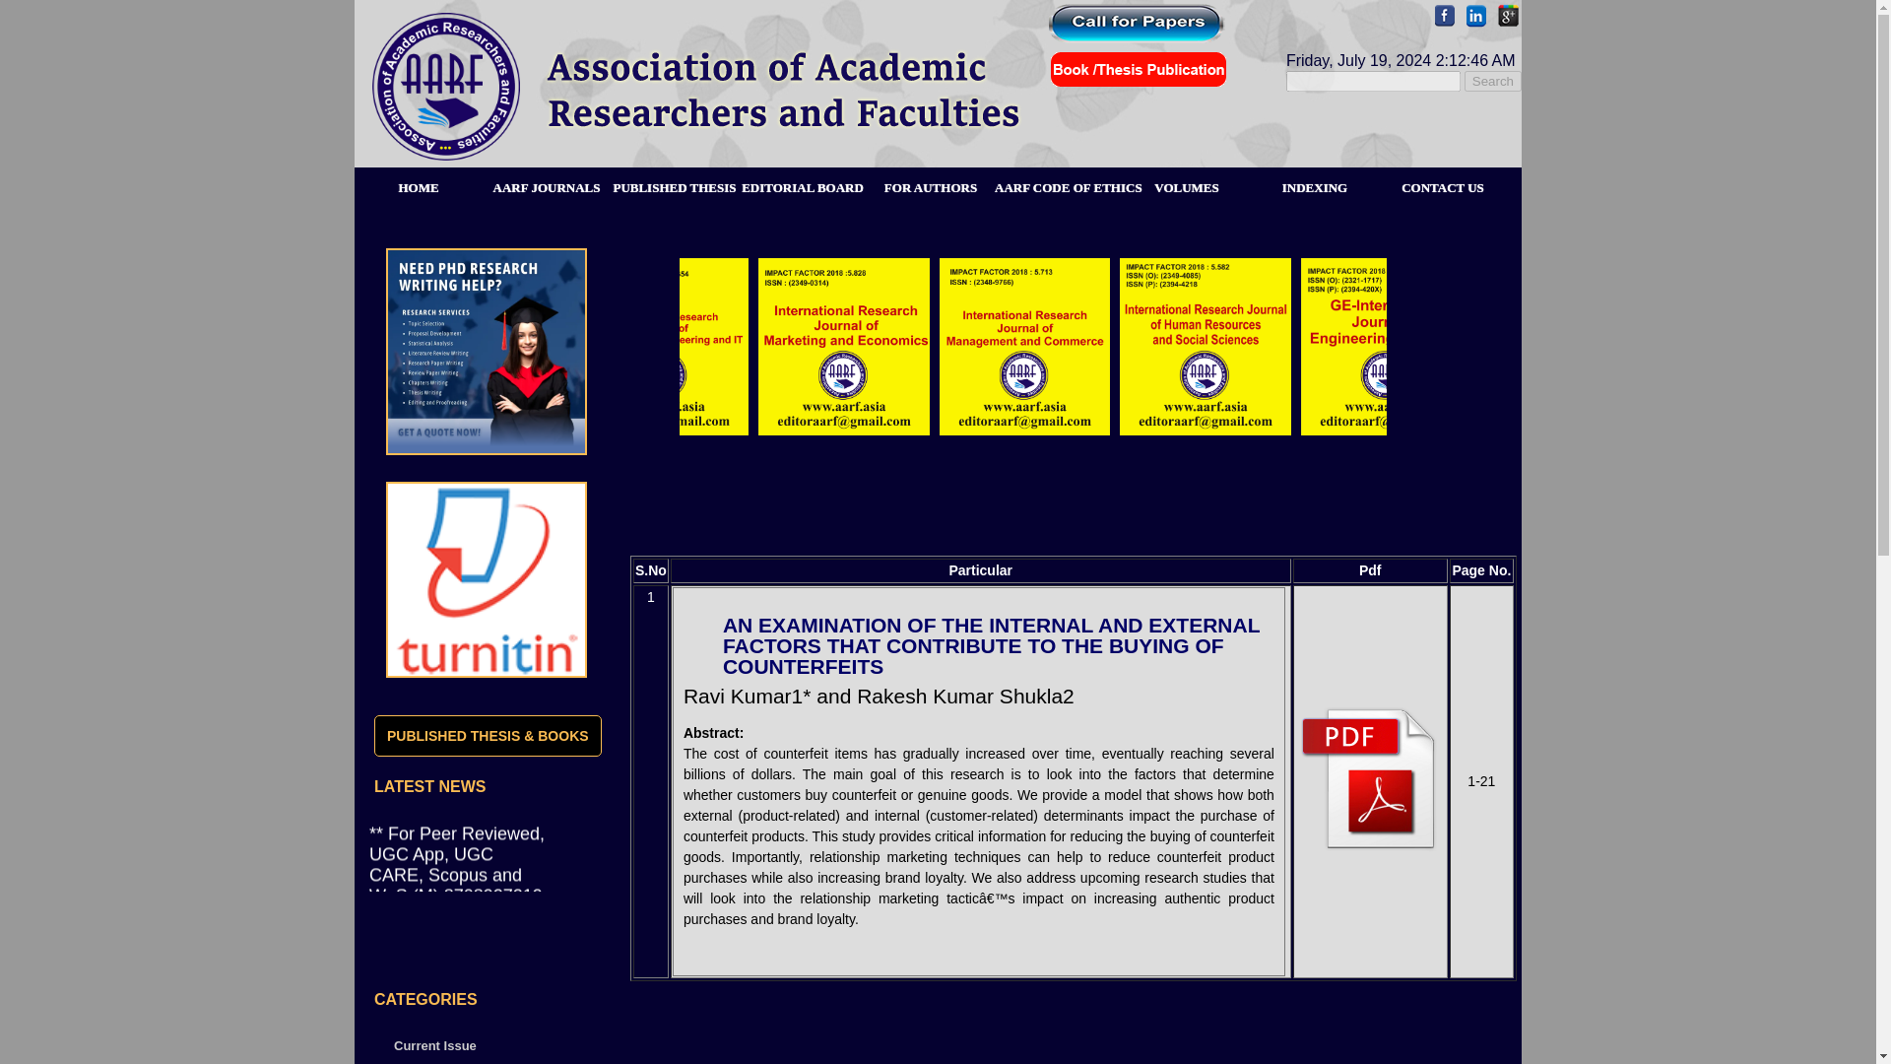  What do you see at coordinates (1493, 81) in the screenshot?
I see `Search` at bounding box center [1493, 81].